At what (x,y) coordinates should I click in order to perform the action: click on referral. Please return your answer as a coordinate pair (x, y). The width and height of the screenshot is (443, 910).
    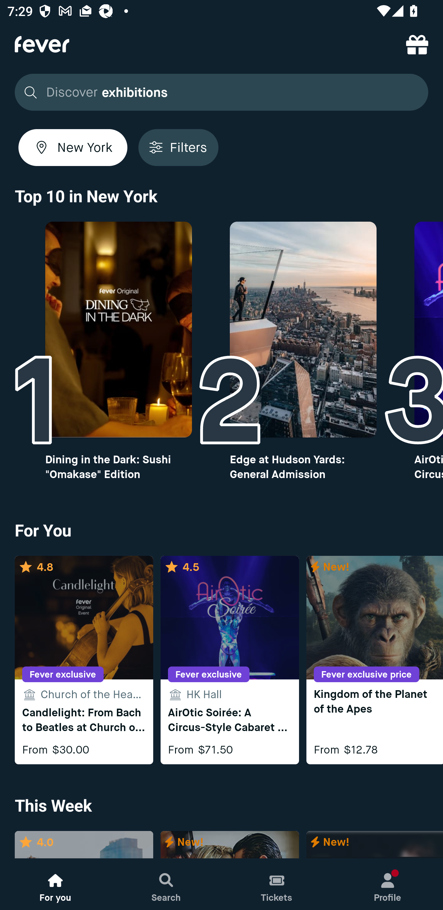
    Looking at the image, I should click on (417, 44).